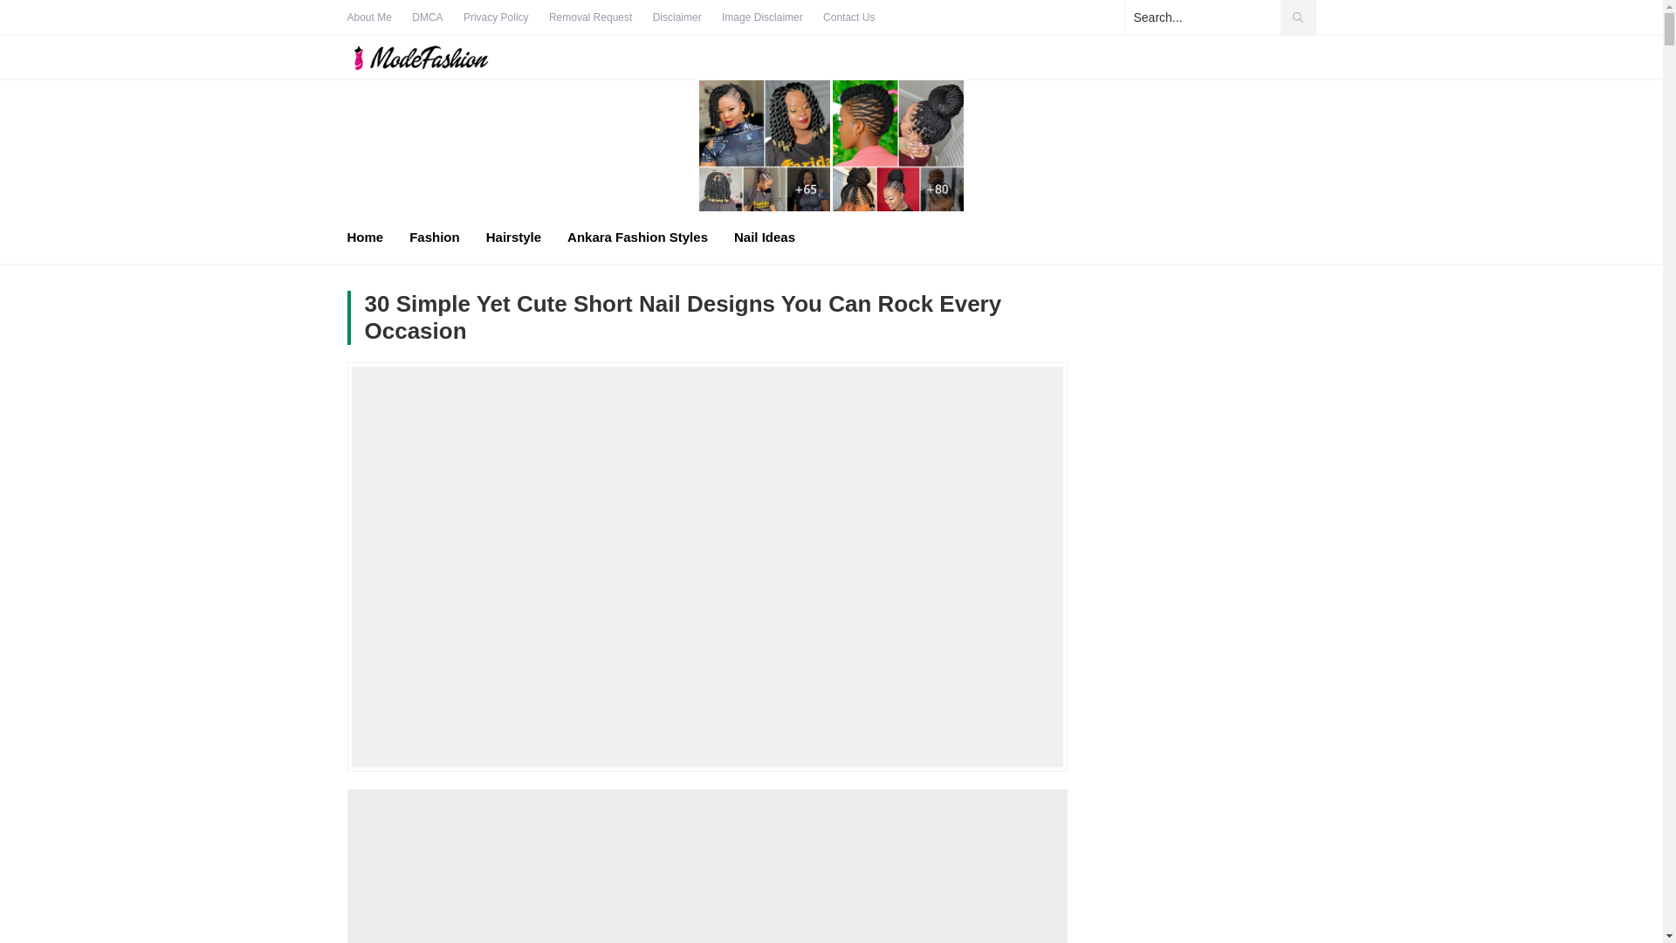  What do you see at coordinates (764, 237) in the screenshot?
I see `Nail Ideas` at bounding box center [764, 237].